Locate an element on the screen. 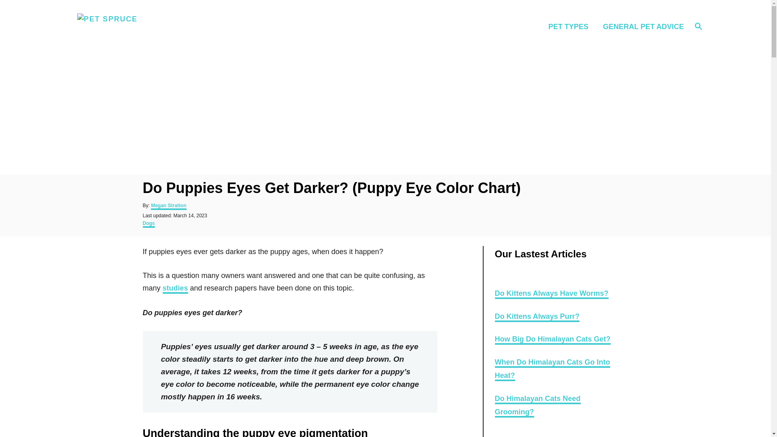 Image resolution: width=777 pixels, height=437 pixels. Do Kittens Always Have Worms? is located at coordinates (552, 340).